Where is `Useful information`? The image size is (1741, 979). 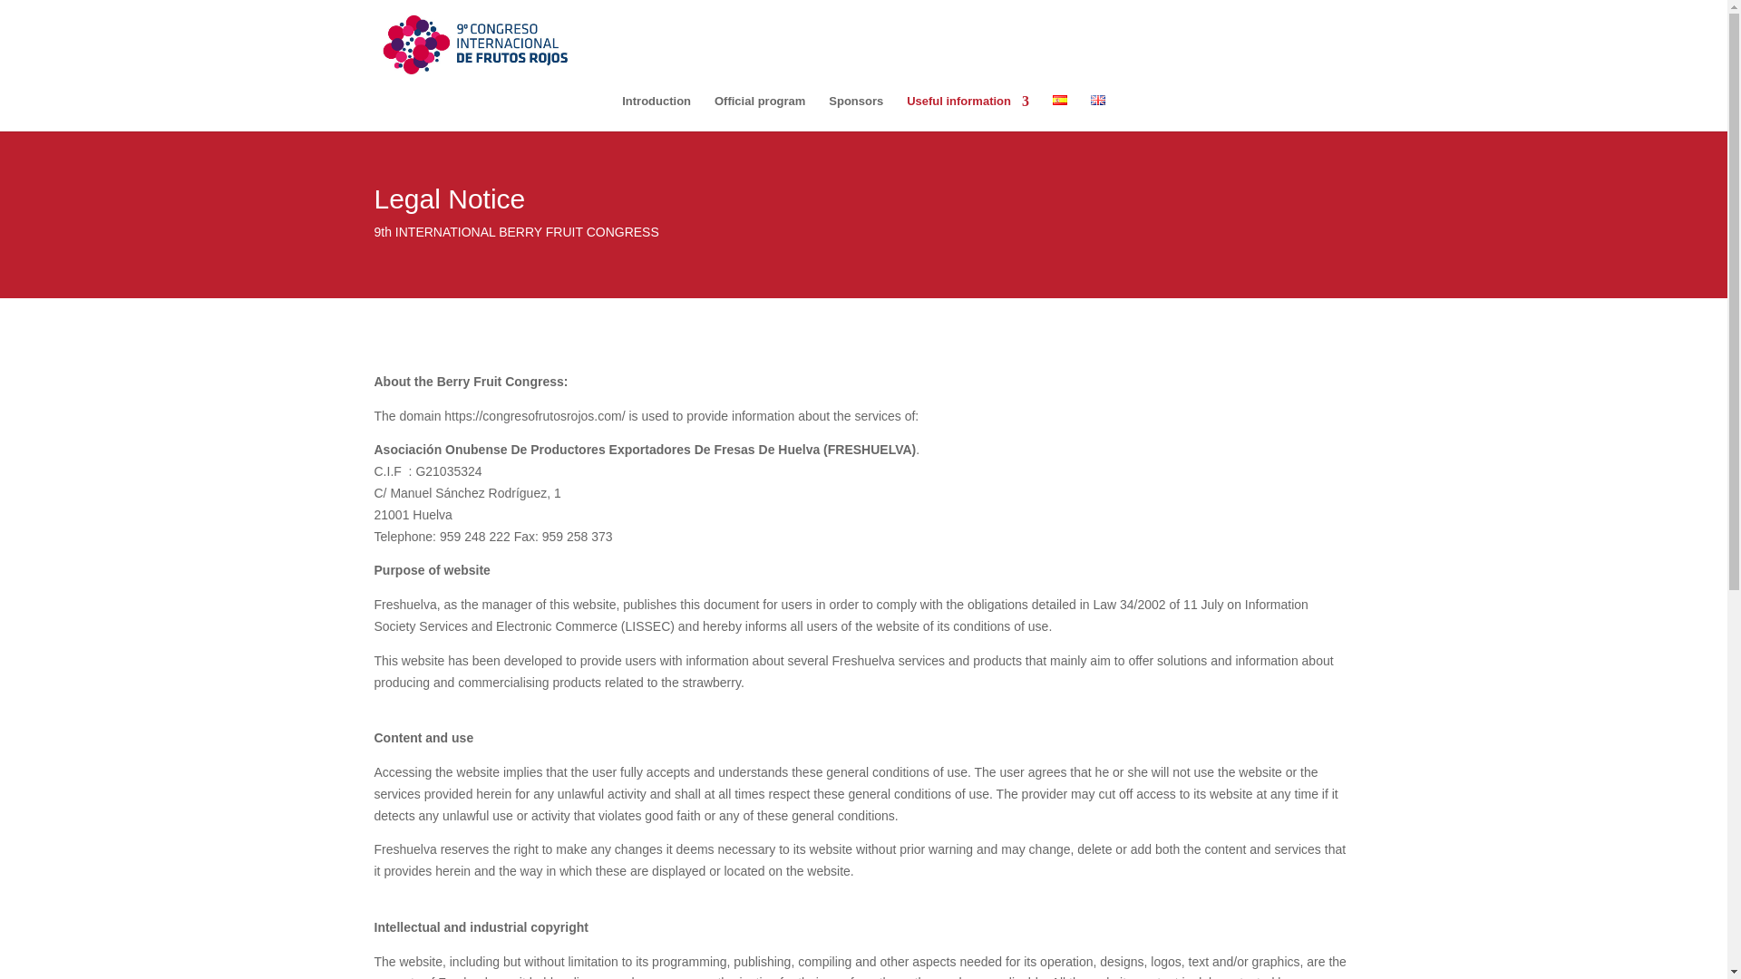 Useful information is located at coordinates (968, 112).